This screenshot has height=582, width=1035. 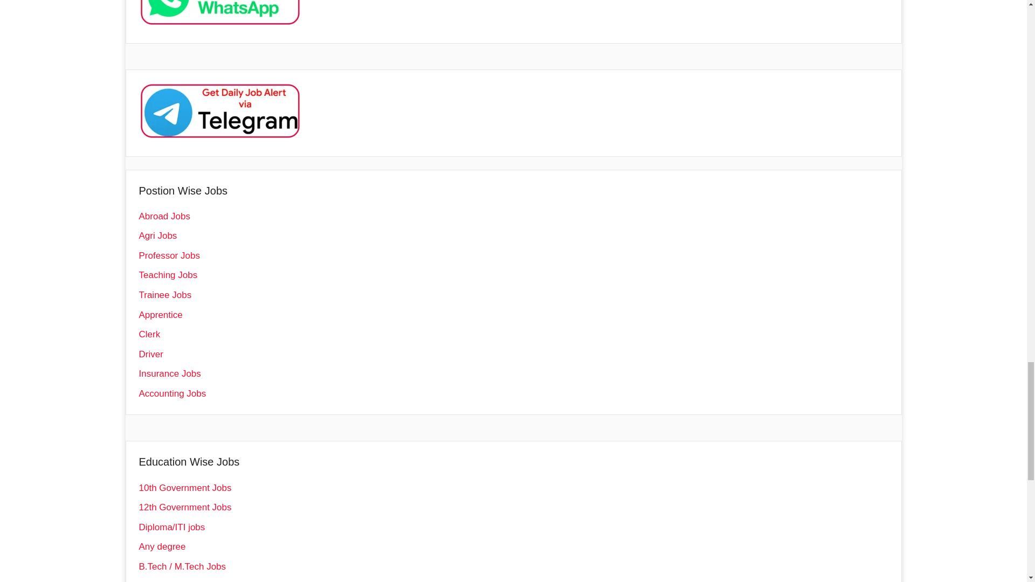 What do you see at coordinates (169, 373) in the screenshot?
I see `Insurance Jobs` at bounding box center [169, 373].